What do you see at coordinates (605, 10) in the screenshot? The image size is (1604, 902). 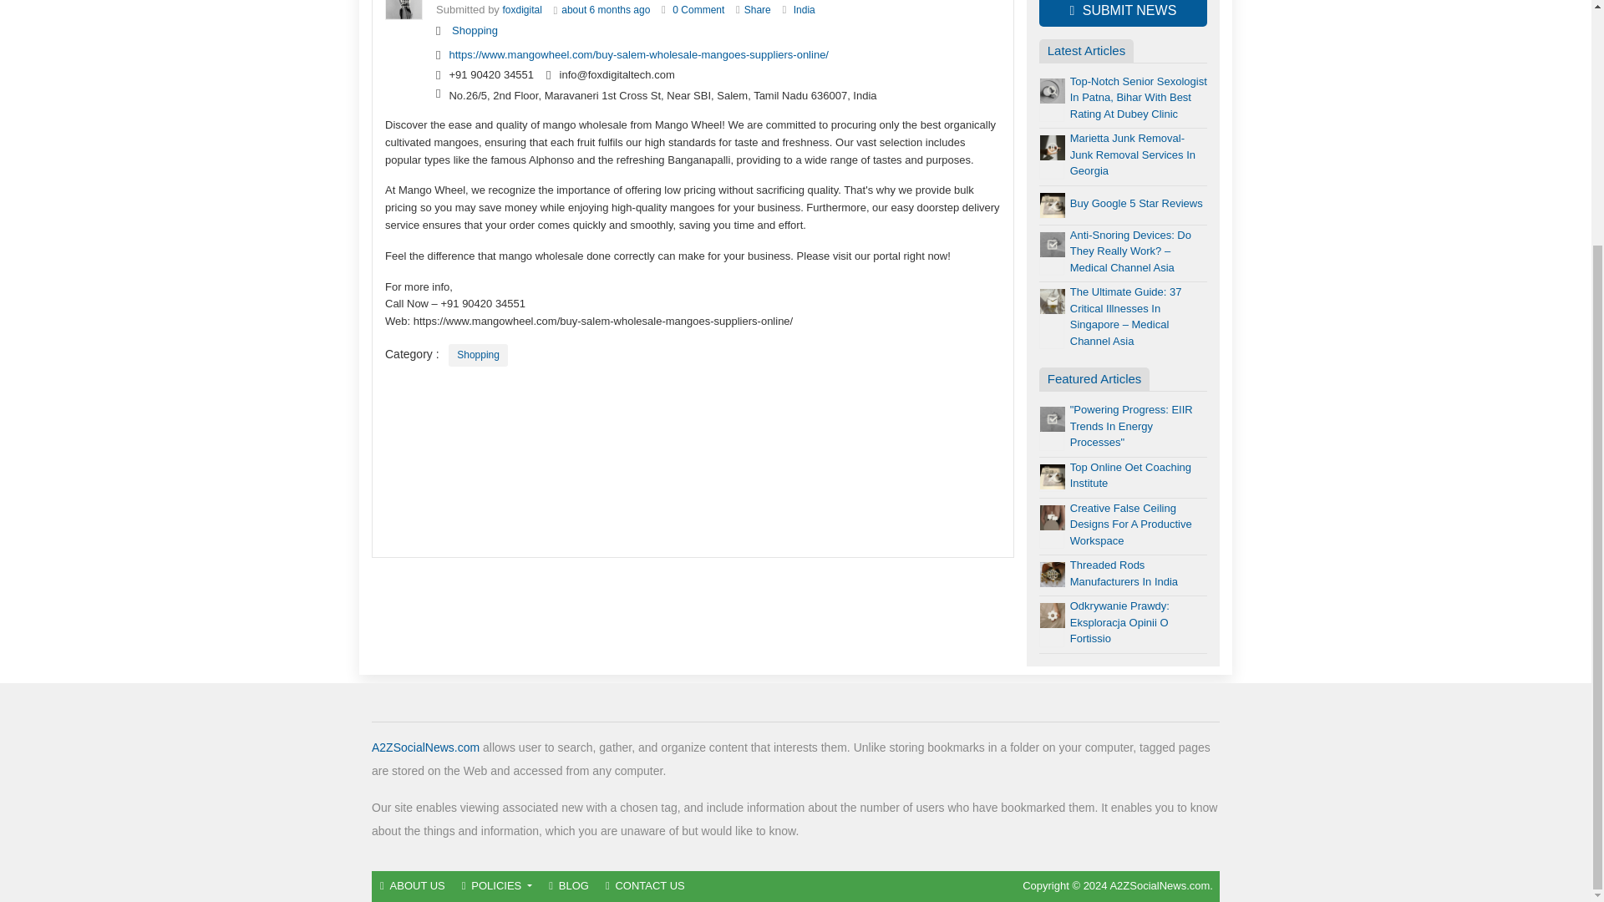 I see `about 6 months ago` at bounding box center [605, 10].